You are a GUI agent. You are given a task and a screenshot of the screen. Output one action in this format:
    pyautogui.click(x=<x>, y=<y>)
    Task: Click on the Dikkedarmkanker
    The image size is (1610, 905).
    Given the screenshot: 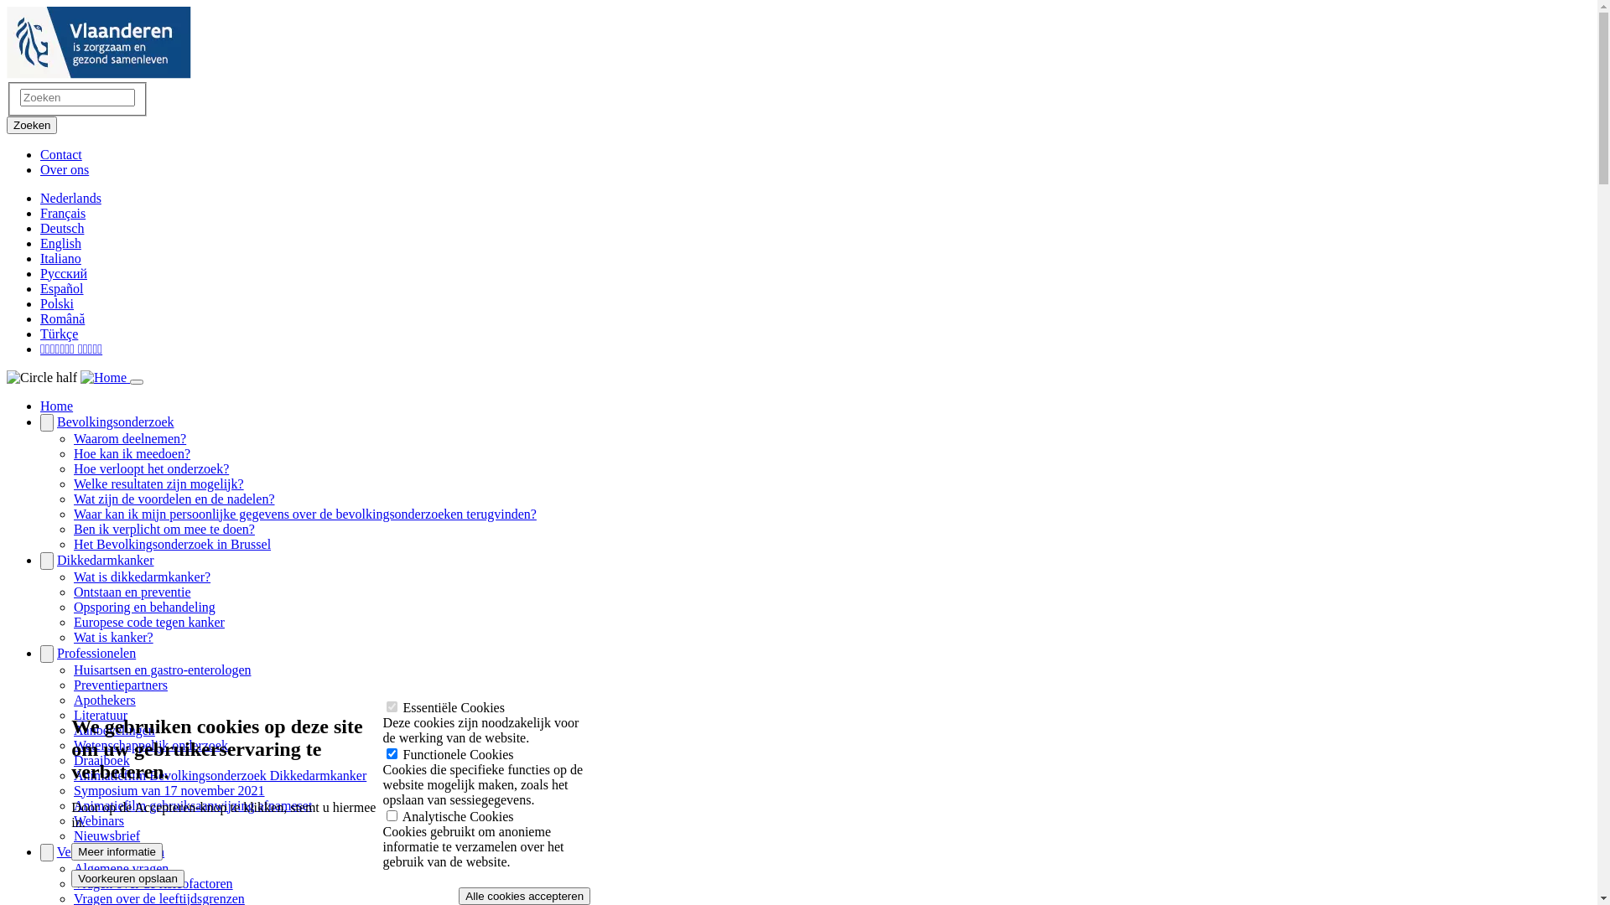 What is the action you would take?
    pyautogui.click(x=106, y=560)
    